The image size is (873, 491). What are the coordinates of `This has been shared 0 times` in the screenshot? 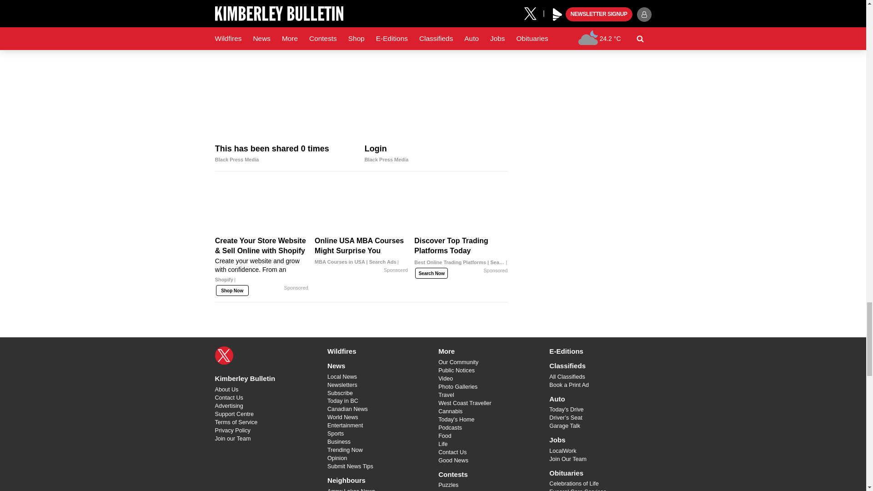 It's located at (286, 154).